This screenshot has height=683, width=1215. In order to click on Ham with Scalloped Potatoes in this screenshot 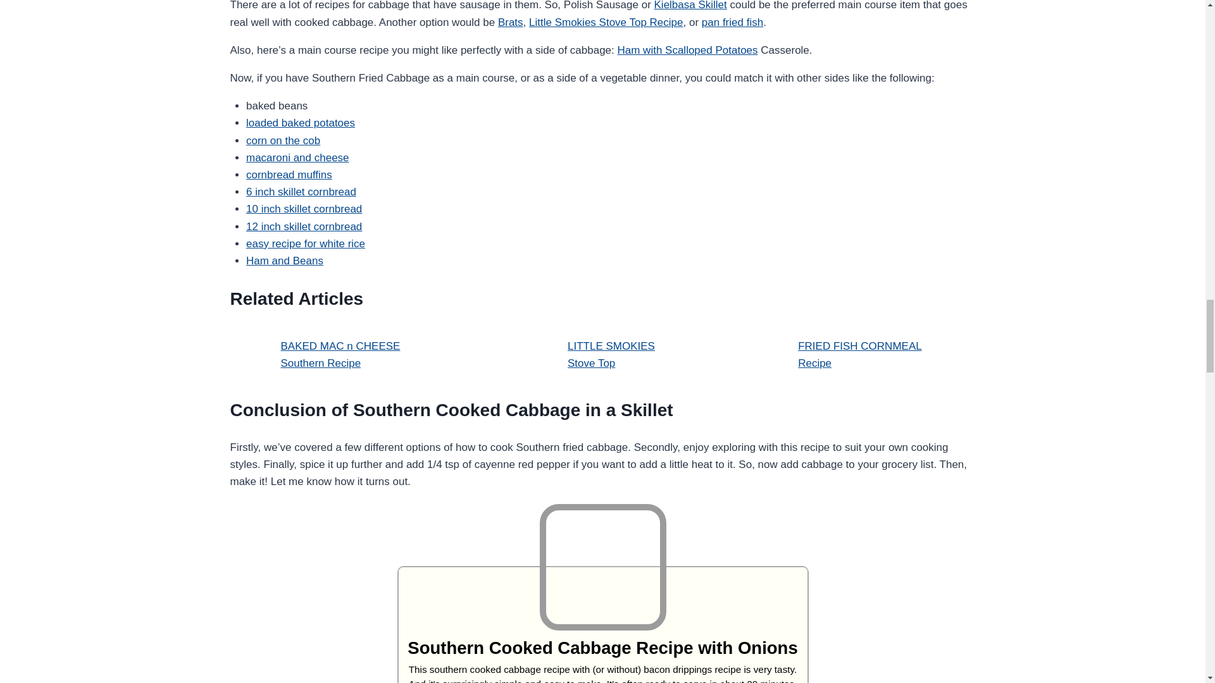, I will do `click(687, 50)`.